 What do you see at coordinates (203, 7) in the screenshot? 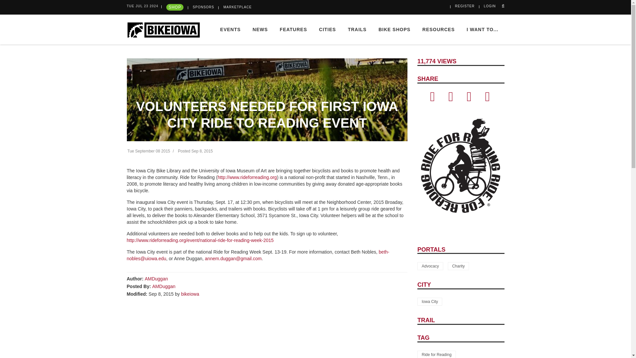
I see `SPONSORS` at bounding box center [203, 7].